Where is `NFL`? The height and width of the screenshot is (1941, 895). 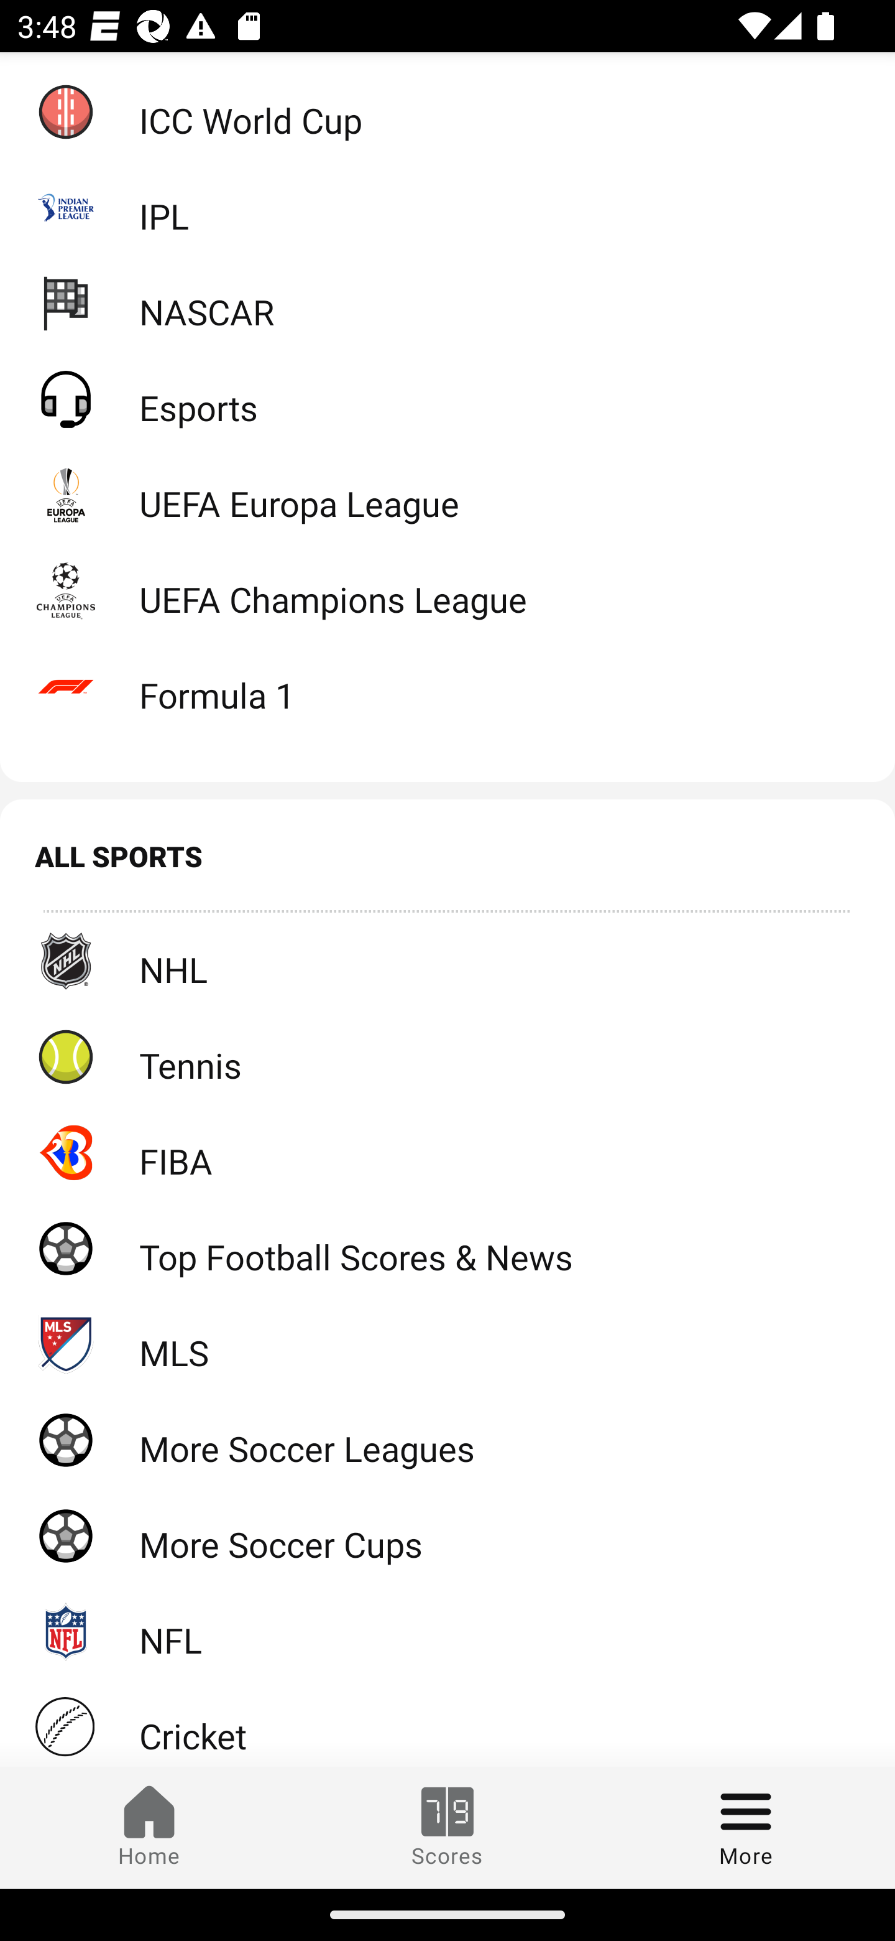 NFL is located at coordinates (447, 1631).